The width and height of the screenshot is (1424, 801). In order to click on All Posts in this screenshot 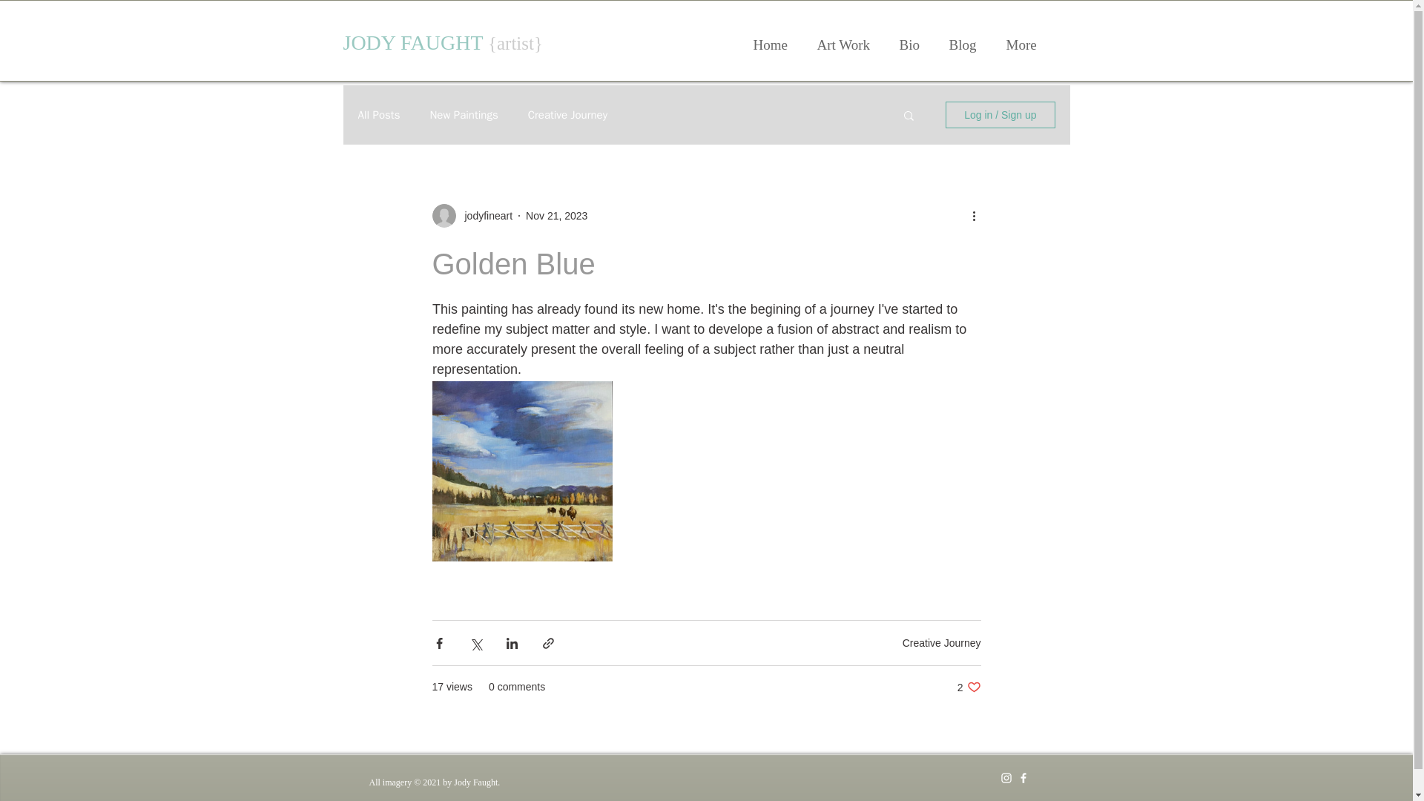, I will do `click(909, 44)`.